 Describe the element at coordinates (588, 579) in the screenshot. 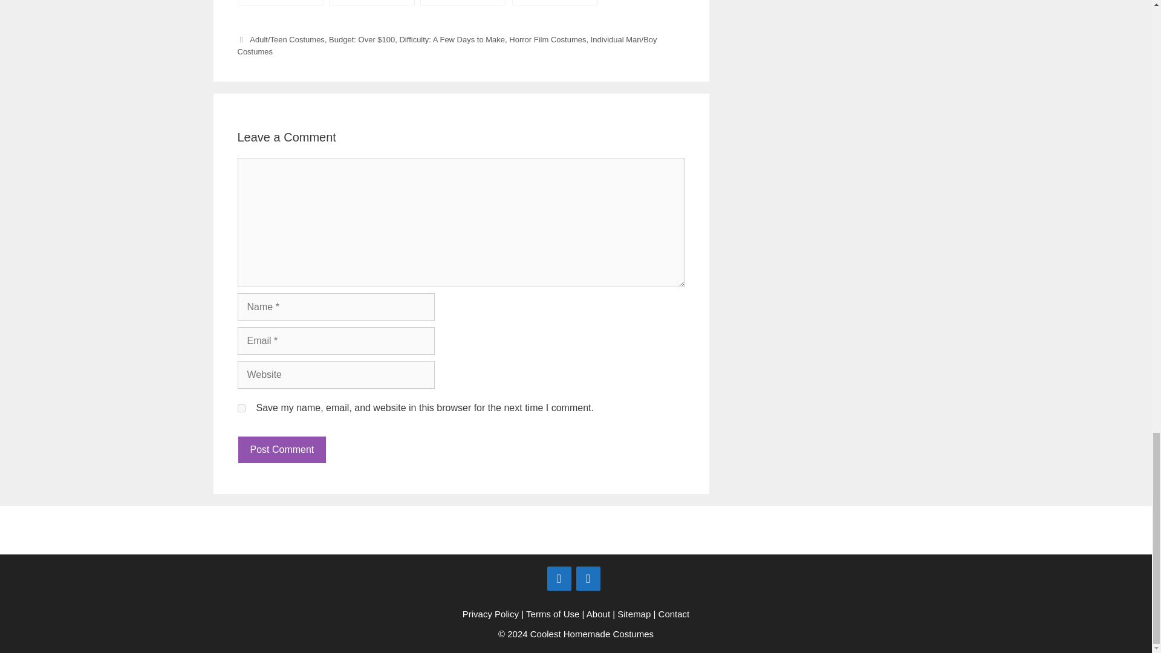

I see `Instagram` at that location.